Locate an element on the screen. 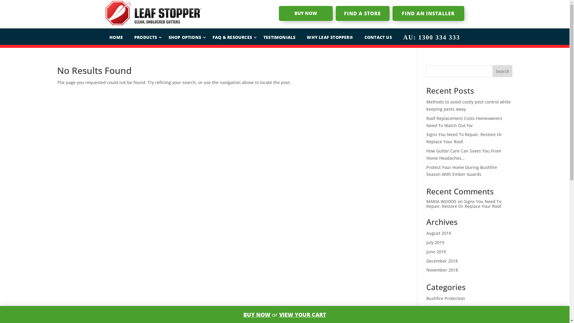 This screenshot has width=574, height=323. CONTACT US is located at coordinates (378, 37).